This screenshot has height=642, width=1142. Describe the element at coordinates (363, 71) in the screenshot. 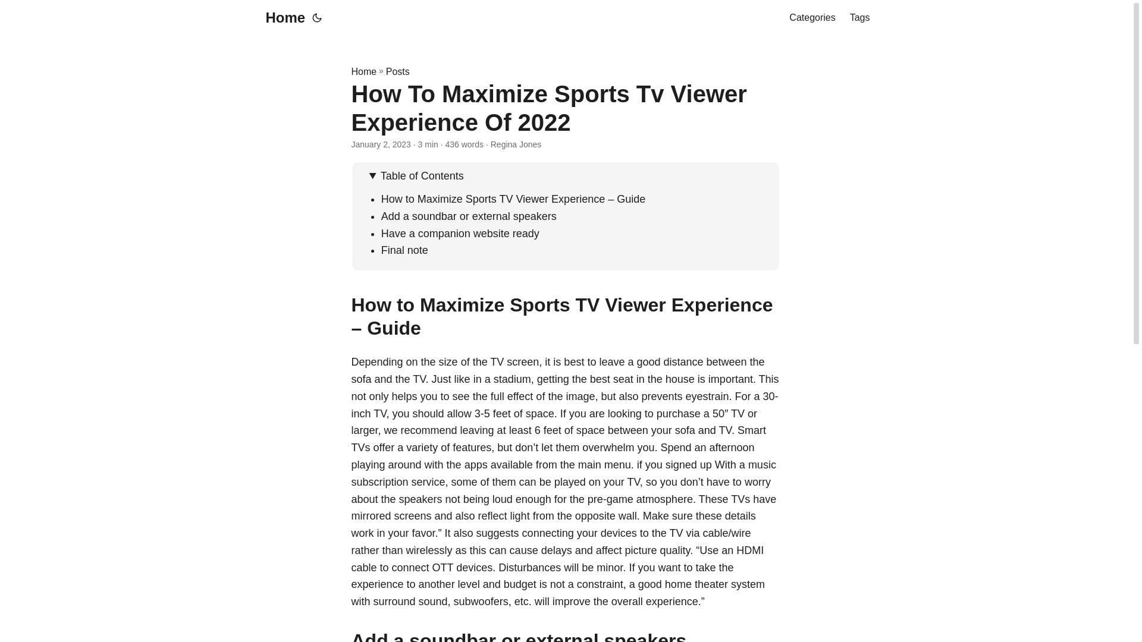

I see `Home` at that location.